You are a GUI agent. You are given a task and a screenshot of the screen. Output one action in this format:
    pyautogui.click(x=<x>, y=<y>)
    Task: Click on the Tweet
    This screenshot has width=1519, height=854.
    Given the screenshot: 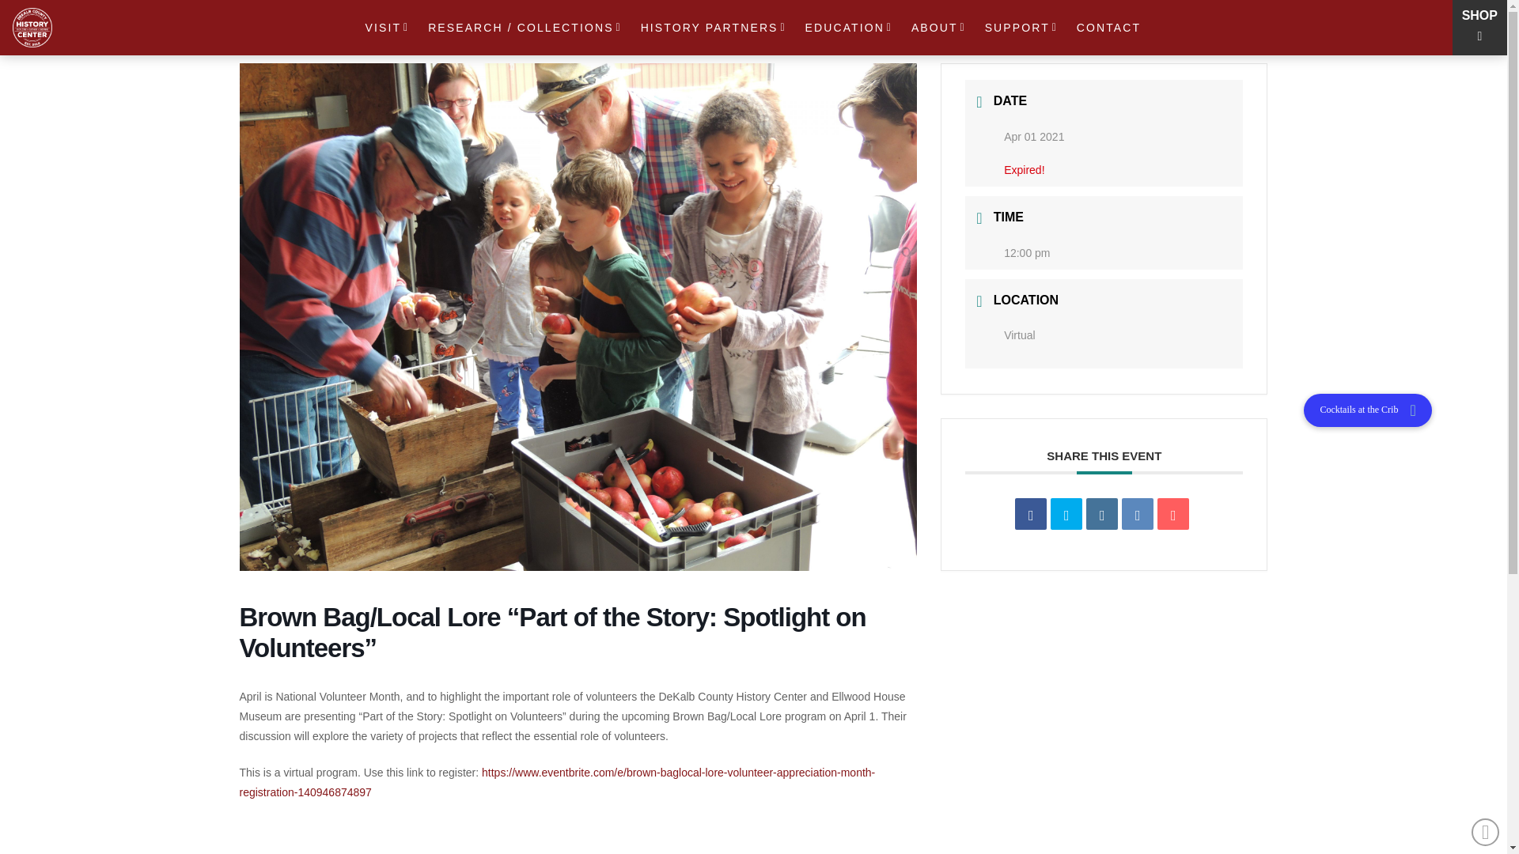 What is the action you would take?
    pyautogui.click(x=1066, y=513)
    